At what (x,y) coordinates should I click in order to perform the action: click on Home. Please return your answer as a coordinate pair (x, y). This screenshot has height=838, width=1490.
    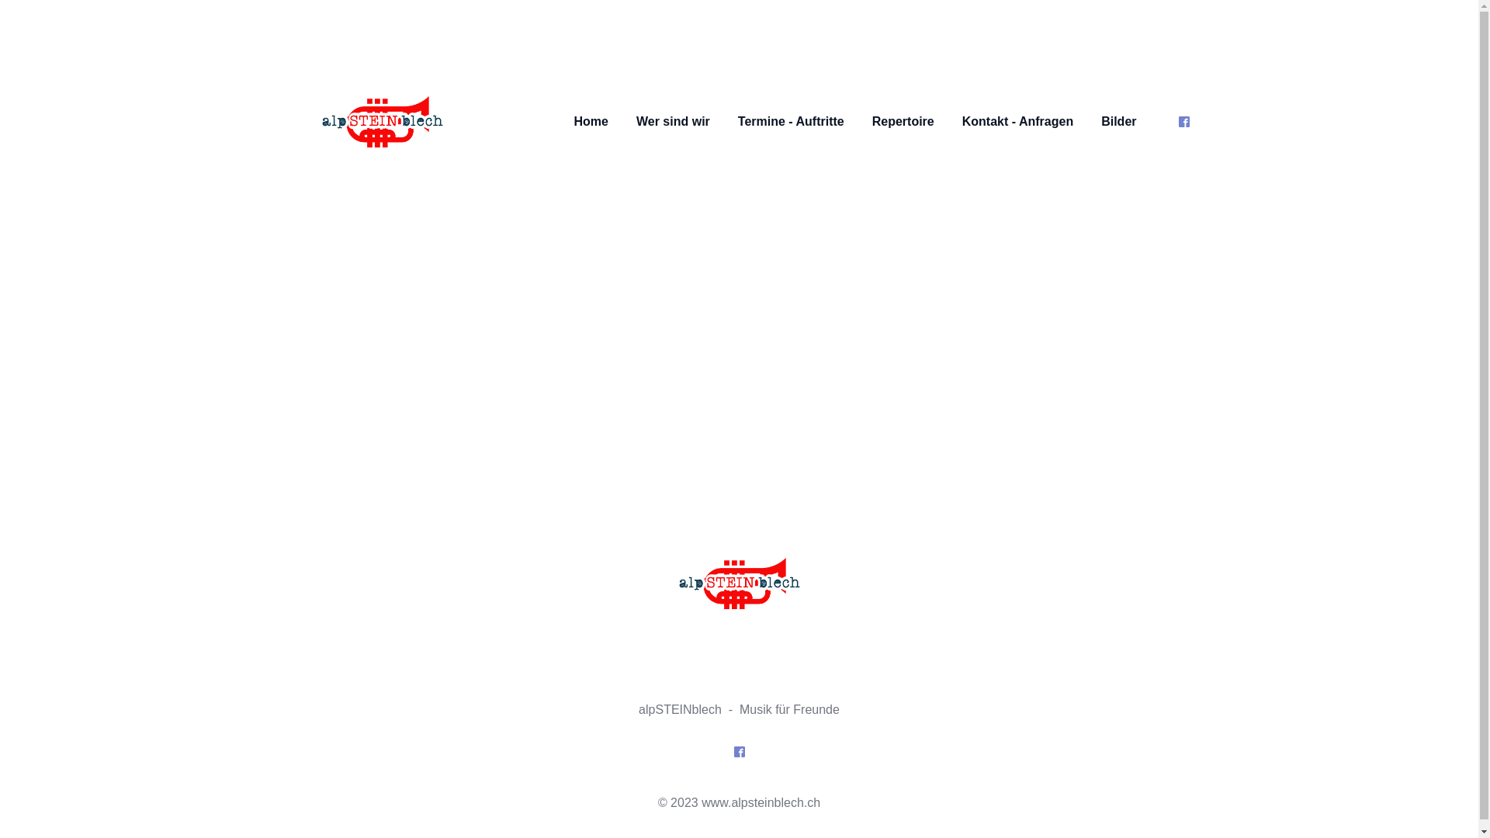
    Looking at the image, I should click on (591, 122).